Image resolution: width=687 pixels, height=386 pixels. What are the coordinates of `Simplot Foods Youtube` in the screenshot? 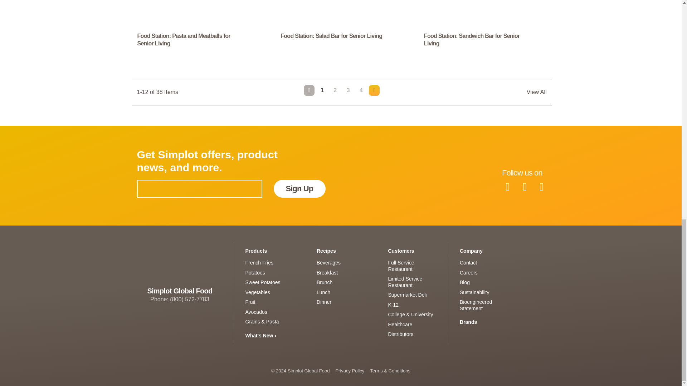 It's located at (524, 187).